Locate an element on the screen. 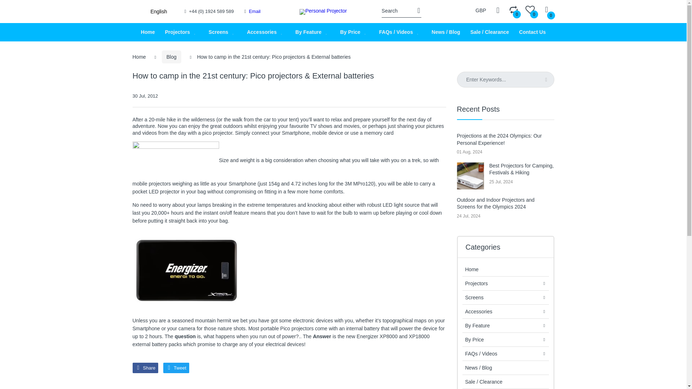 This screenshot has width=692, height=389. 0 is located at coordinates (530, 10).